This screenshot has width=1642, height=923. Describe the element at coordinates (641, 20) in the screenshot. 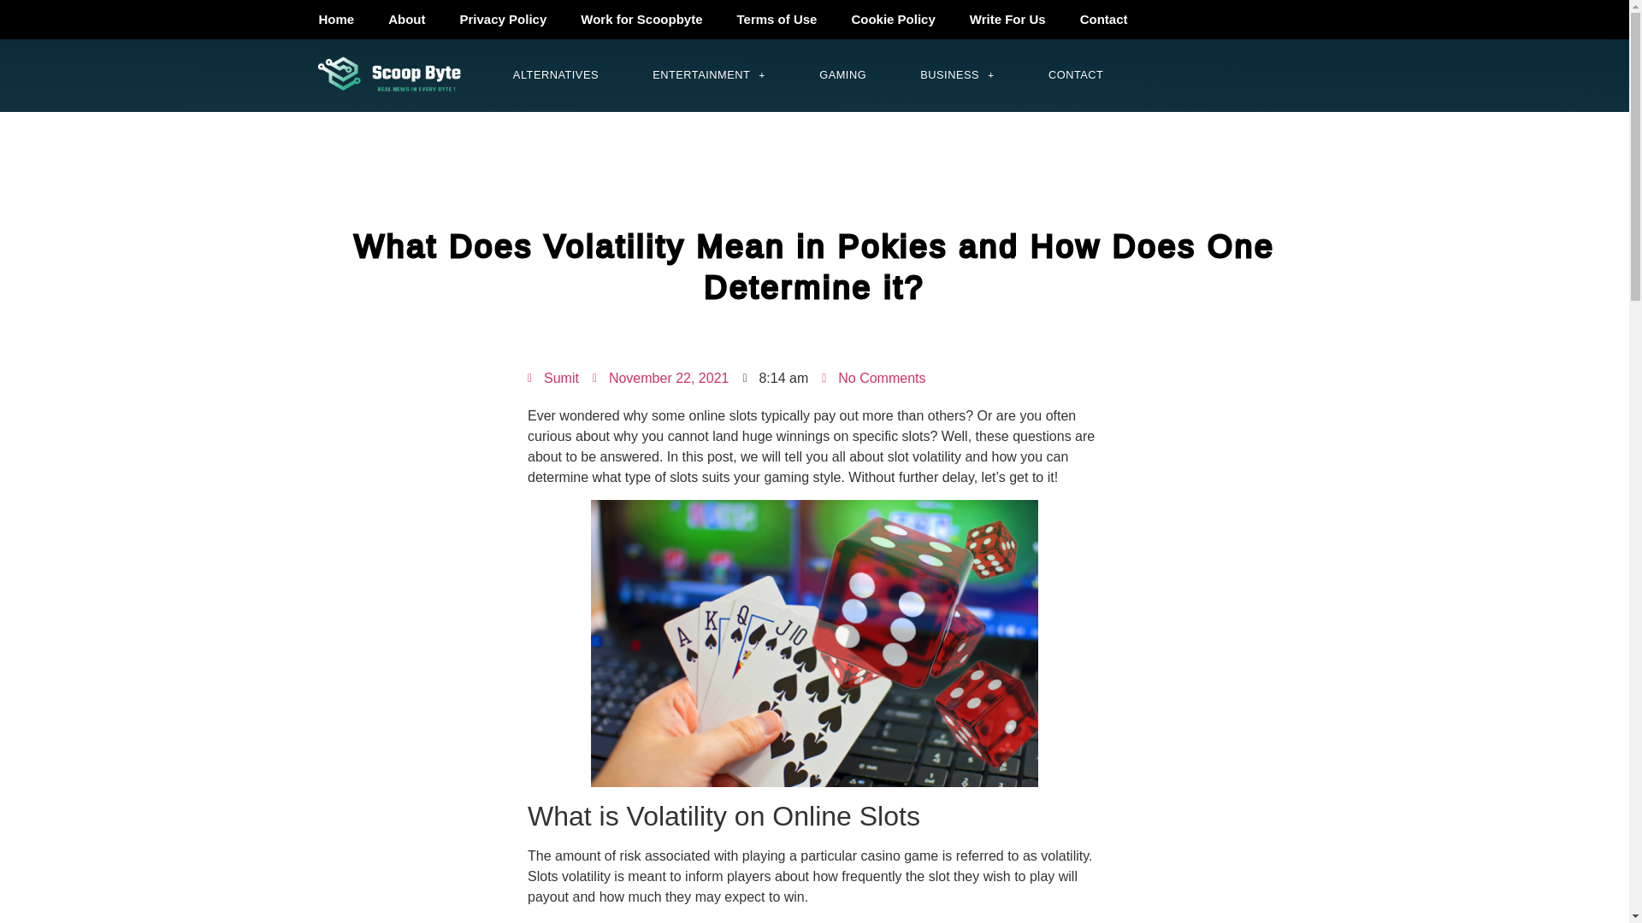

I see `Work for Scoopbyte` at that location.